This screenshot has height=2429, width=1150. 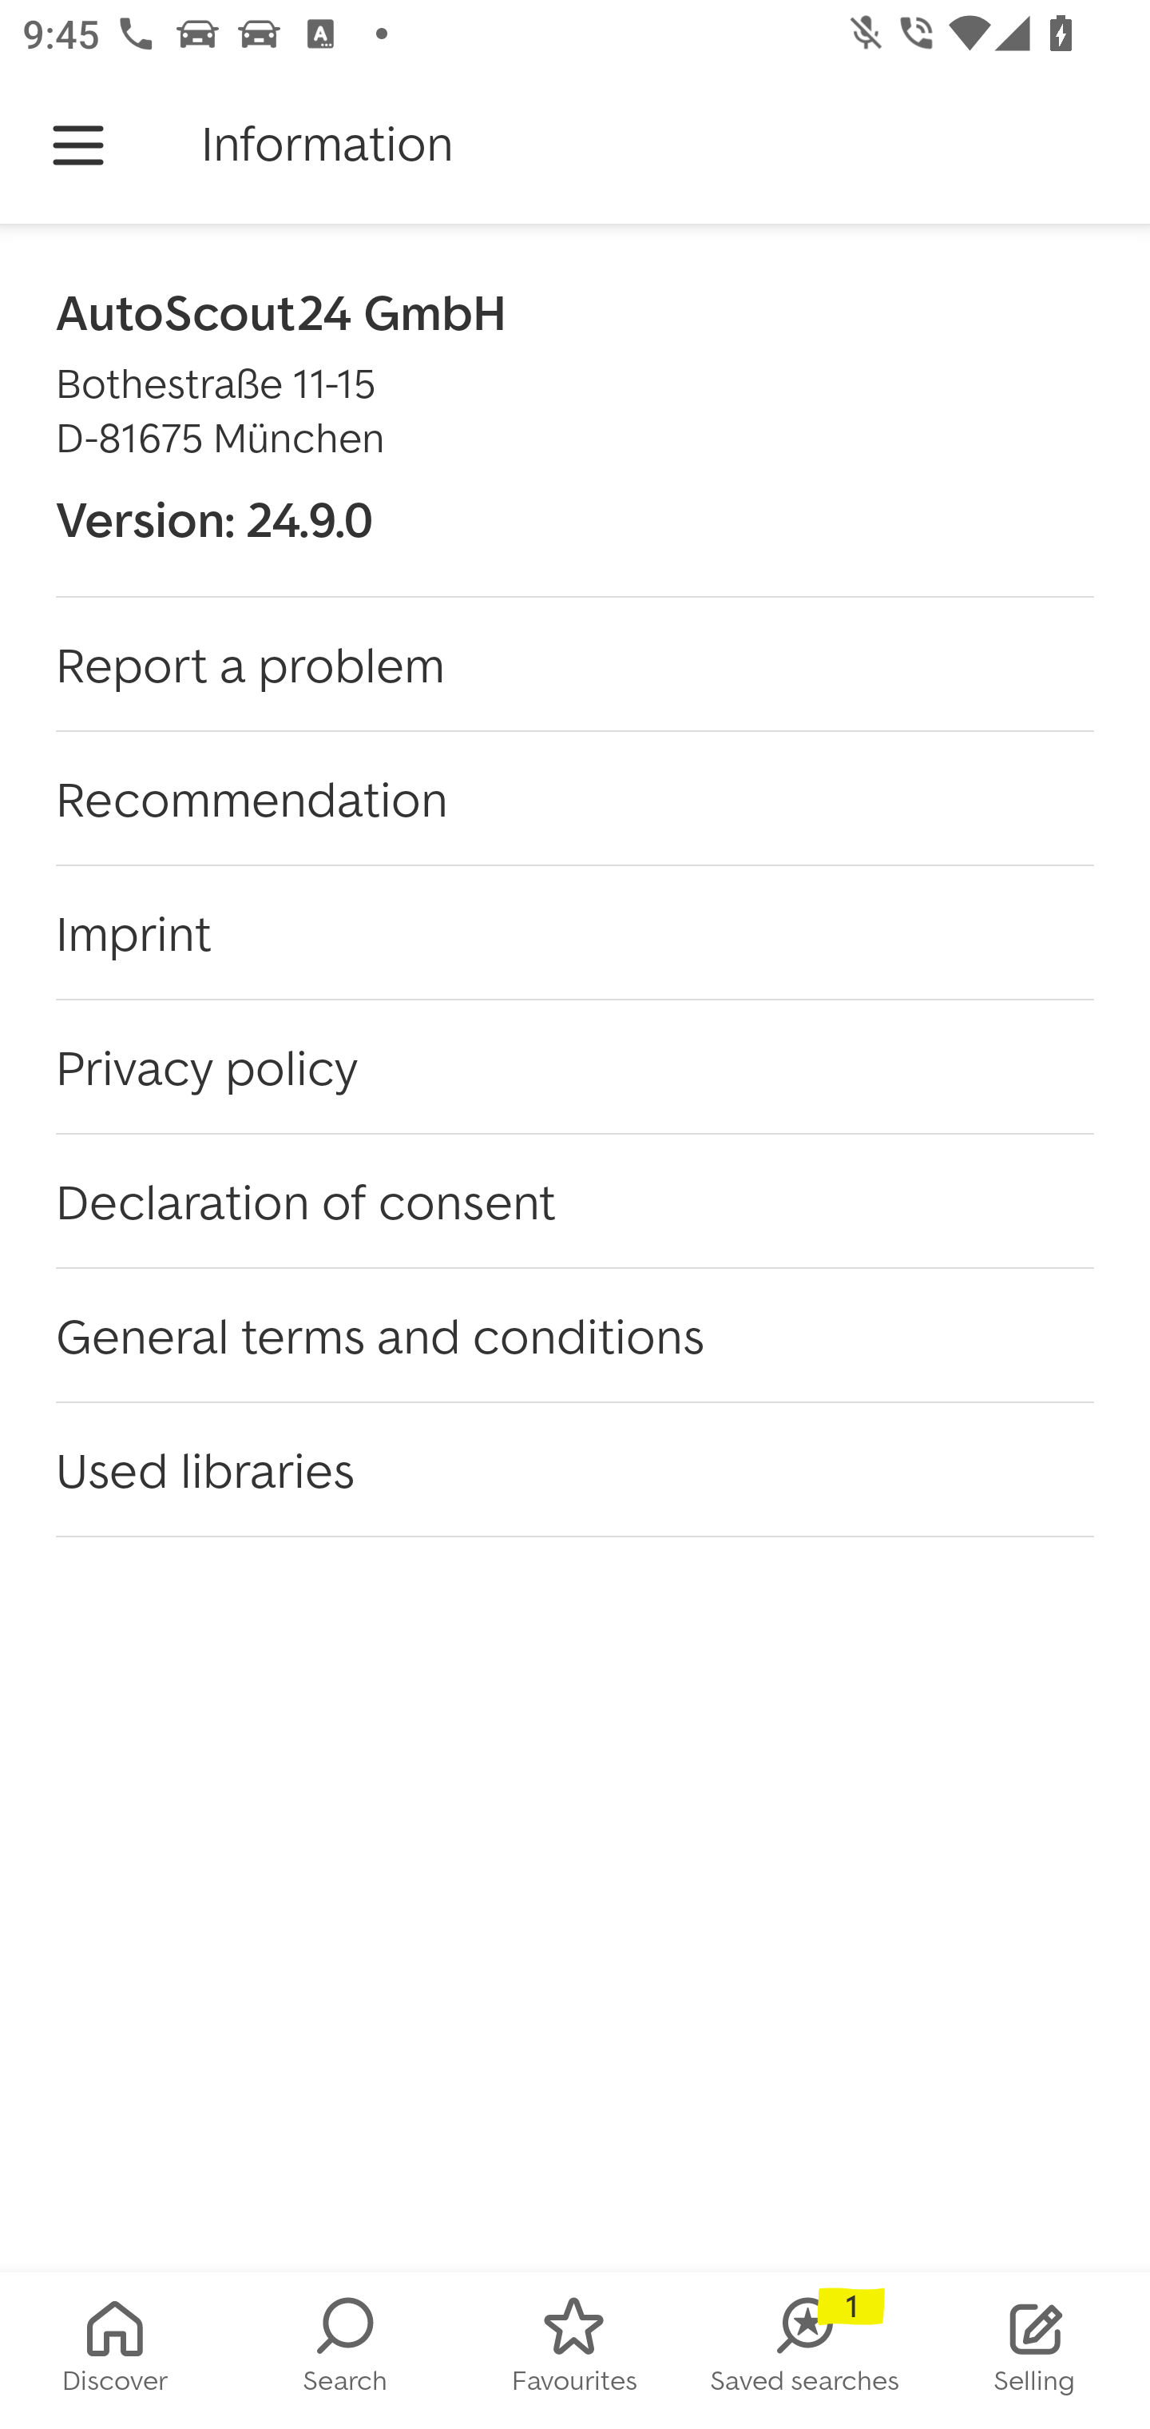 I want to click on Navigate up, so click(x=78, y=145).